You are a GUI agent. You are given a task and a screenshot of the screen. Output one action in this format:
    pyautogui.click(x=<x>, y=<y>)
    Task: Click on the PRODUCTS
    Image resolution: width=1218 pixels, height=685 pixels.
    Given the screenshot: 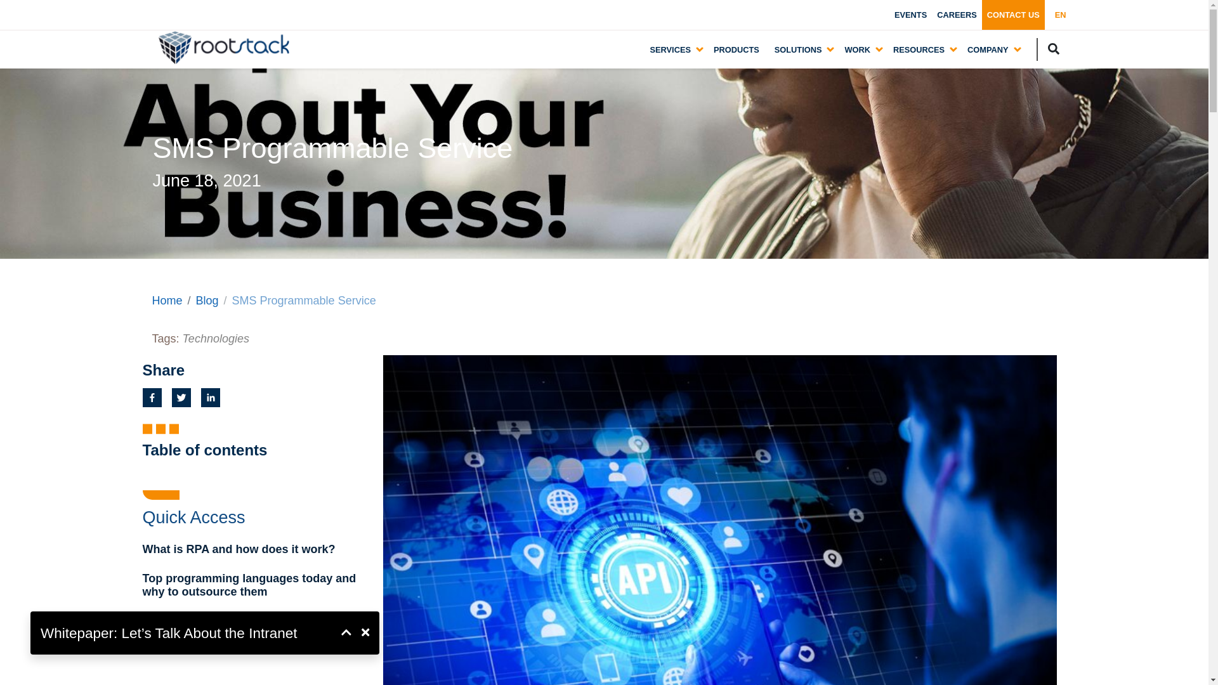 What is the action you would take?
    pyautogui.click(x=737, y=49)
    